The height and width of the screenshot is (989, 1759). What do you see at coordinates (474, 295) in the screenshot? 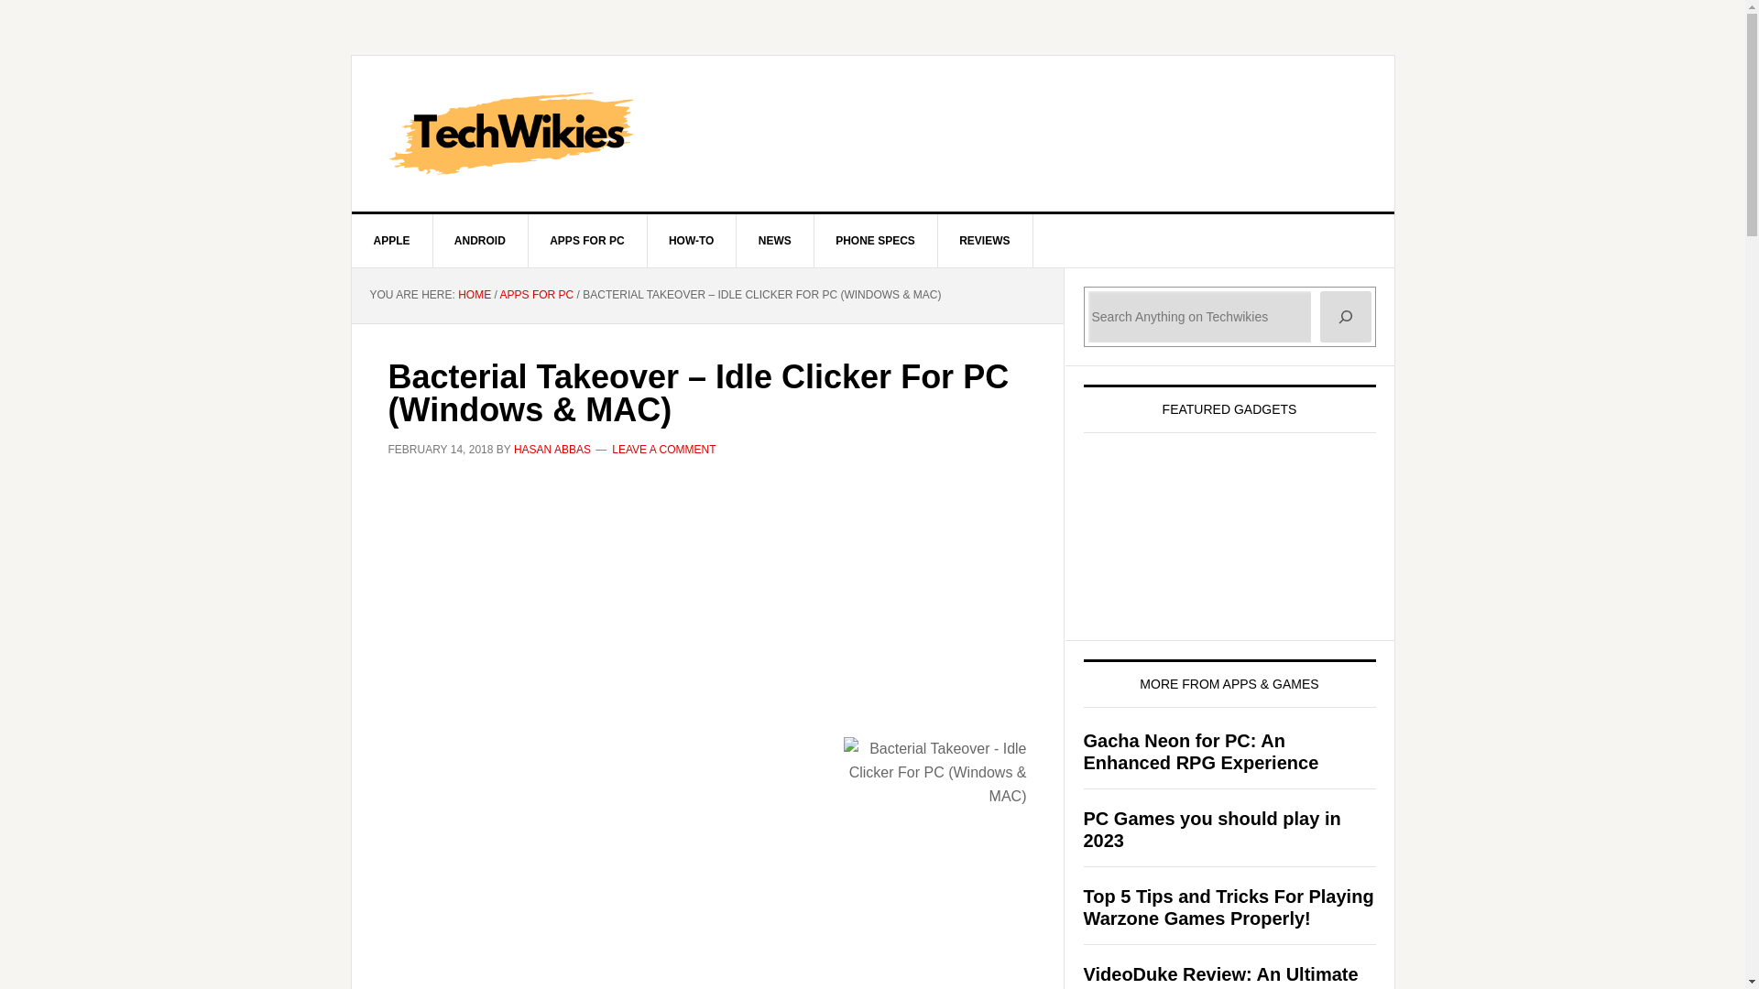
I see `HOME` at bounding box center [474, 295].